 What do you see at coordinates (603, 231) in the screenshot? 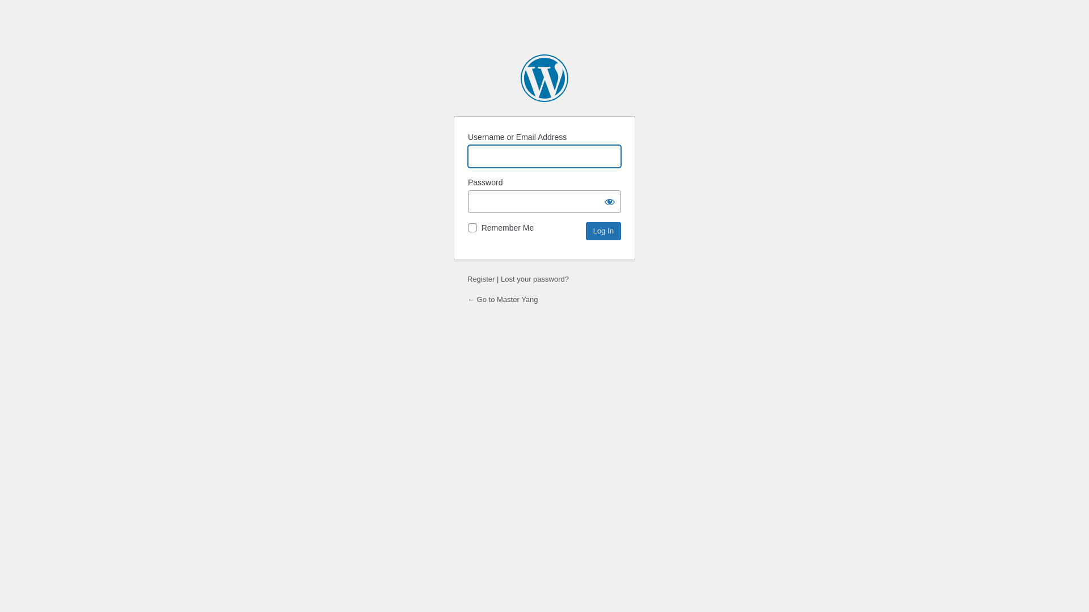
I see `Log In` at bounding box center [603, 231].